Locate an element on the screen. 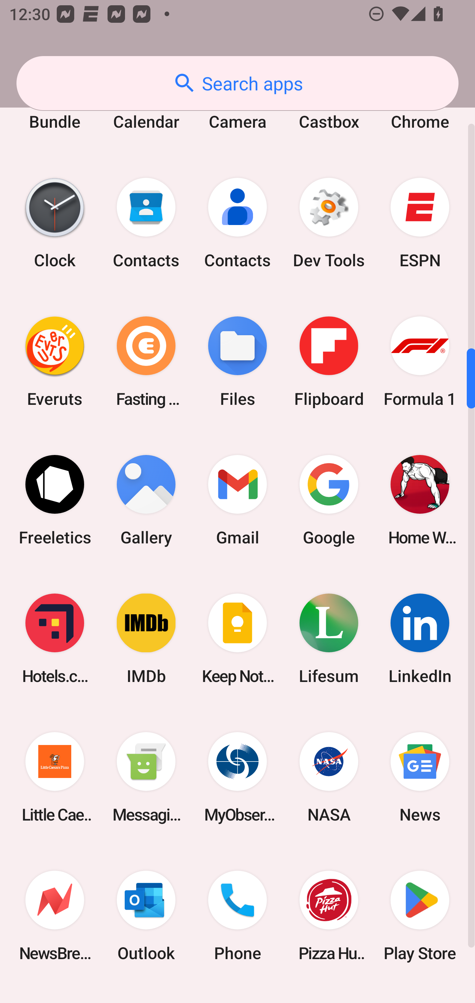 The width and height of the screenshot is (475, 1003). NewsBreak is located at coordinates (55, 916).